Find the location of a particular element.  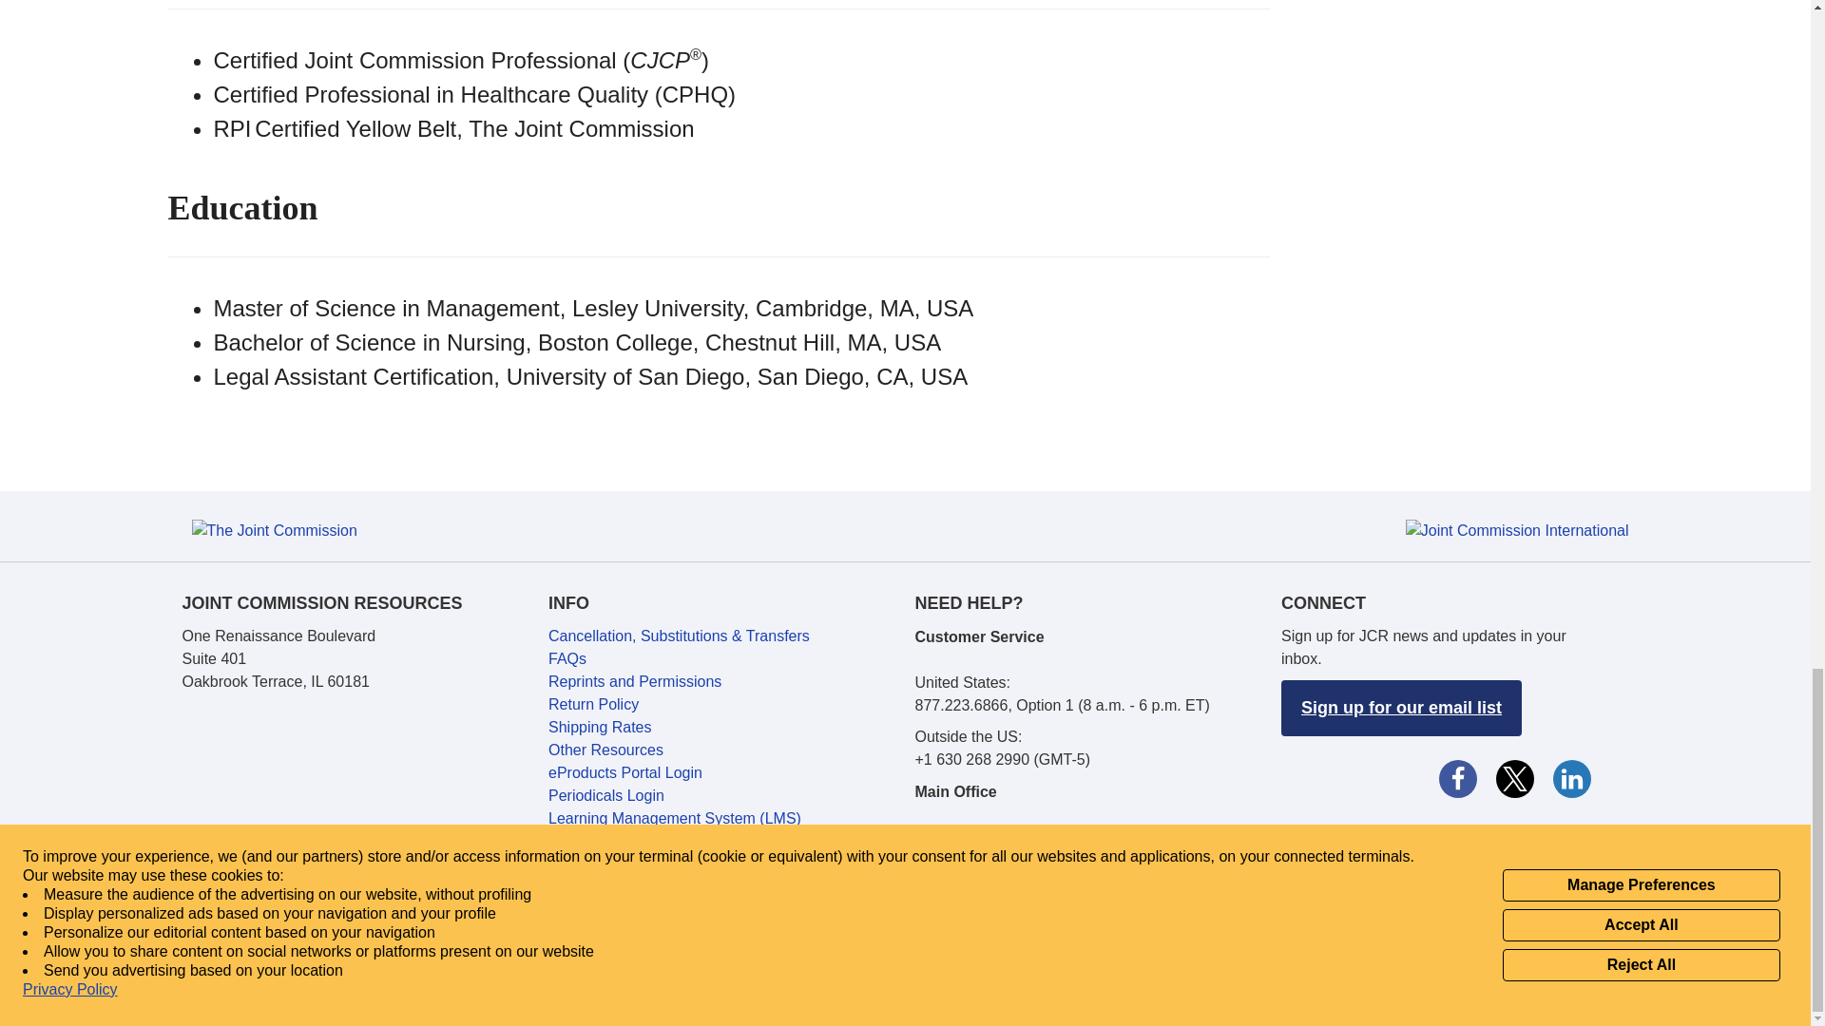

Shipping Rate is located at coordinates (679, 636).